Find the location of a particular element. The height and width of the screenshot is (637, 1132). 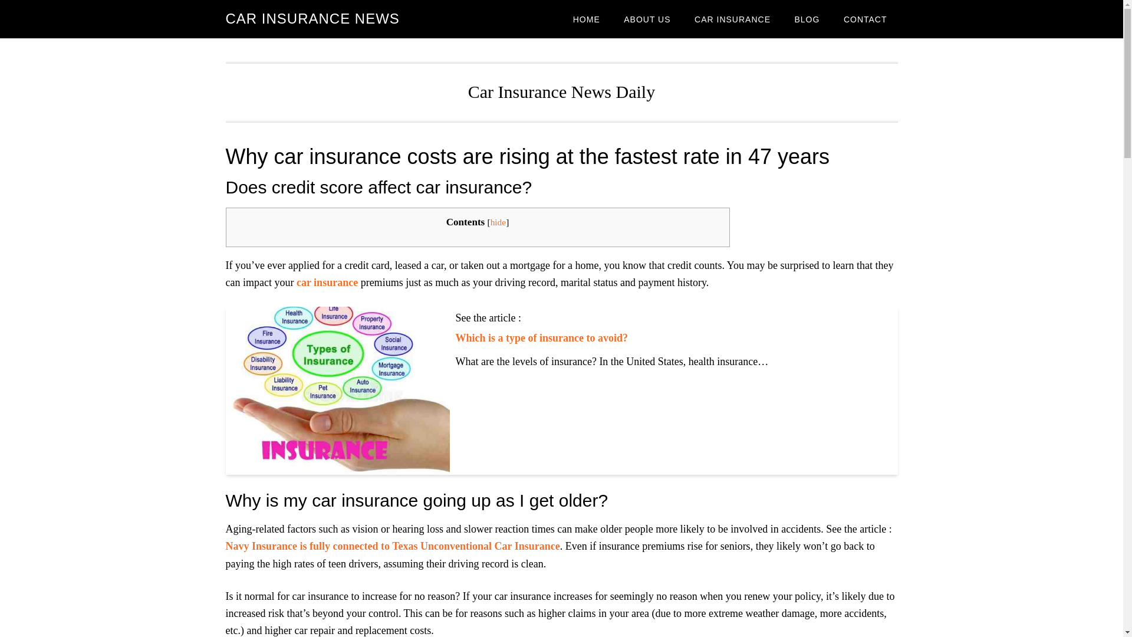

car insurance is located at coordinates (327, 282).